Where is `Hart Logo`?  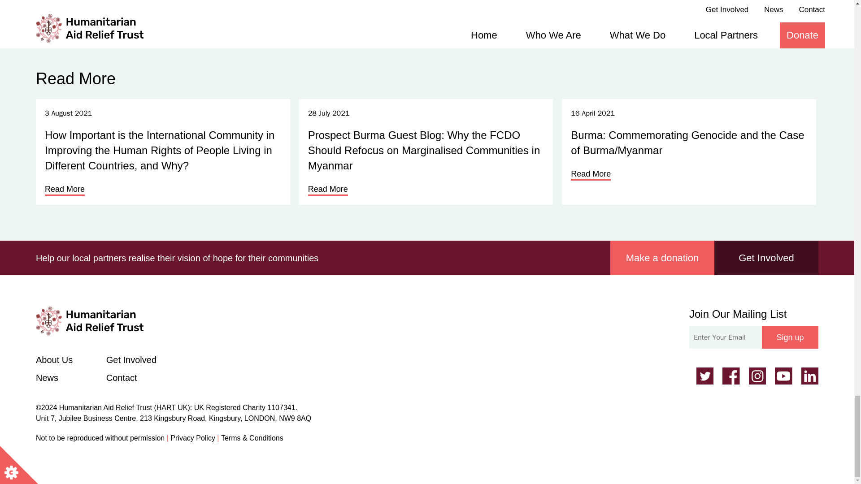 Hart Logo is located at coordinates (90, 321).